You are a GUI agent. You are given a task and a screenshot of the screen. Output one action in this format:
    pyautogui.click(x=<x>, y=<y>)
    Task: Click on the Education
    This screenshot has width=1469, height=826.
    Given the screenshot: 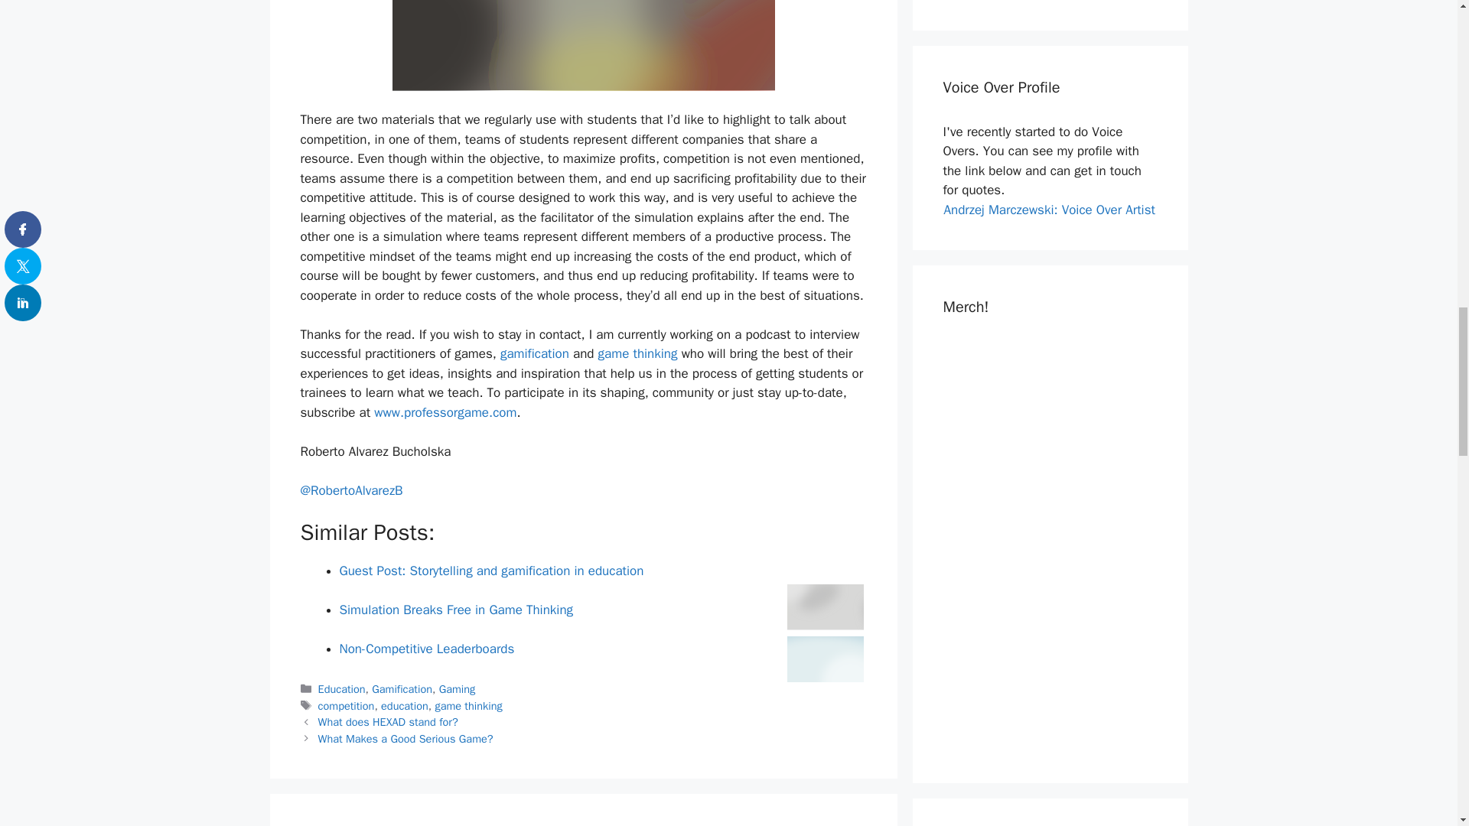 What is the action you would take?
    pyautogui.click(x=342, y=689)
    